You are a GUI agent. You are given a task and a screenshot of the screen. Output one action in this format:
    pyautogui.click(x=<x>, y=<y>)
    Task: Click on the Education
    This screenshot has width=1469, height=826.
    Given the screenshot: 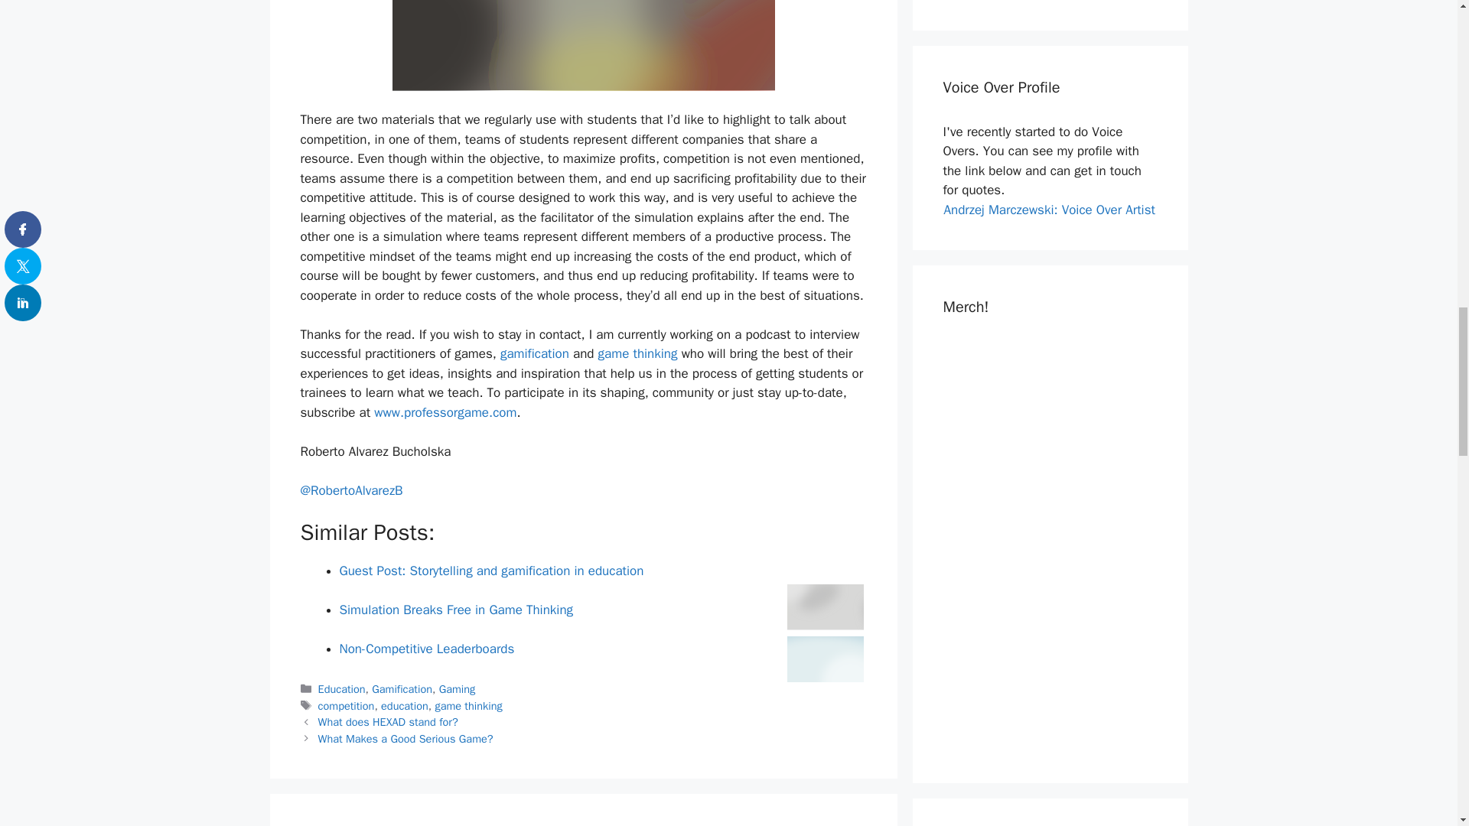 What is the action you would take?
    pyautogui.click(x=342, y=689)
    